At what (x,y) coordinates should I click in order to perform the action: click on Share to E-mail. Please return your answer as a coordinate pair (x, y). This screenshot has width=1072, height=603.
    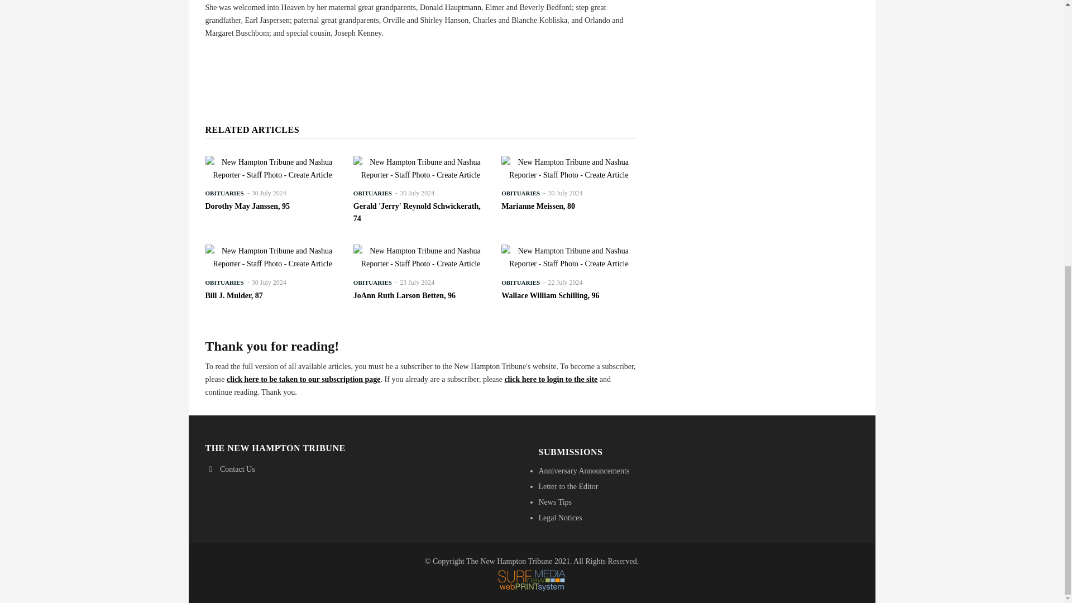
    Looking at the image, I should click on (444, 60).